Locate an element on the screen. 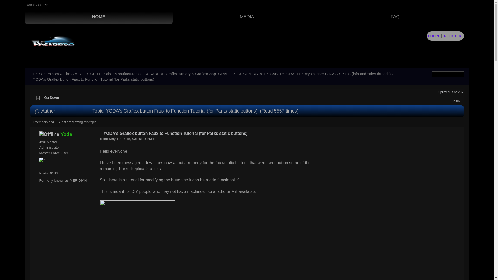  View the profile of Yoda is located at coordinates (66, 134).